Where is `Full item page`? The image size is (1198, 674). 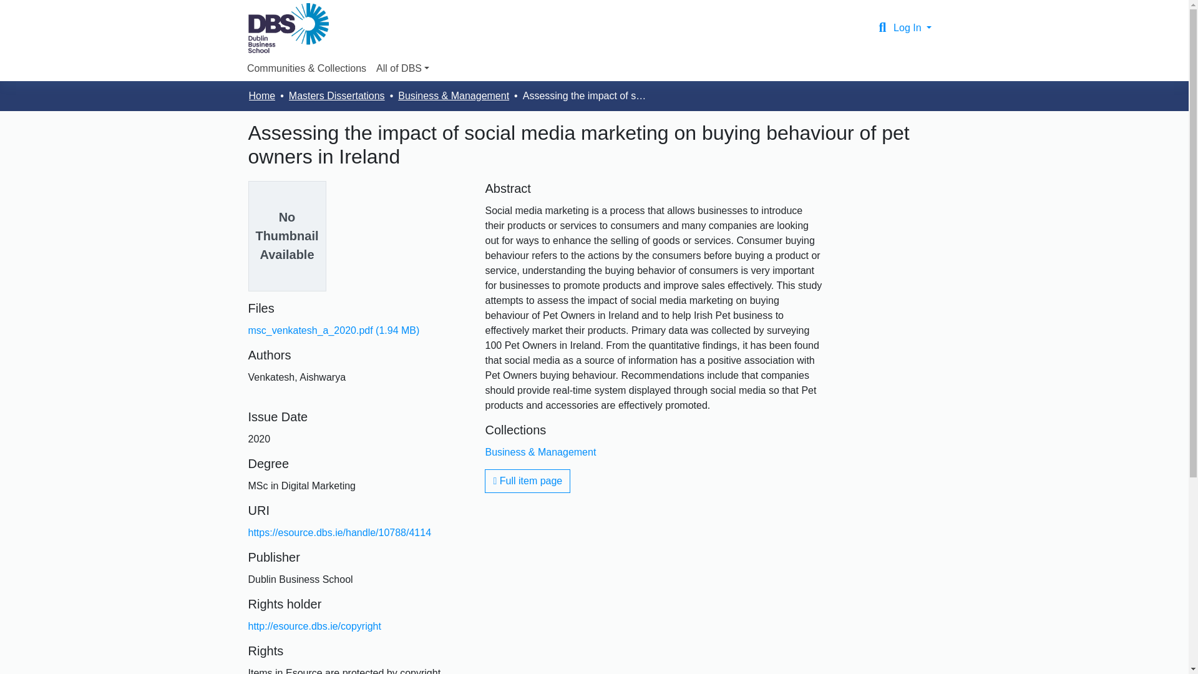
Full item page is located at coordinates (527, 481).